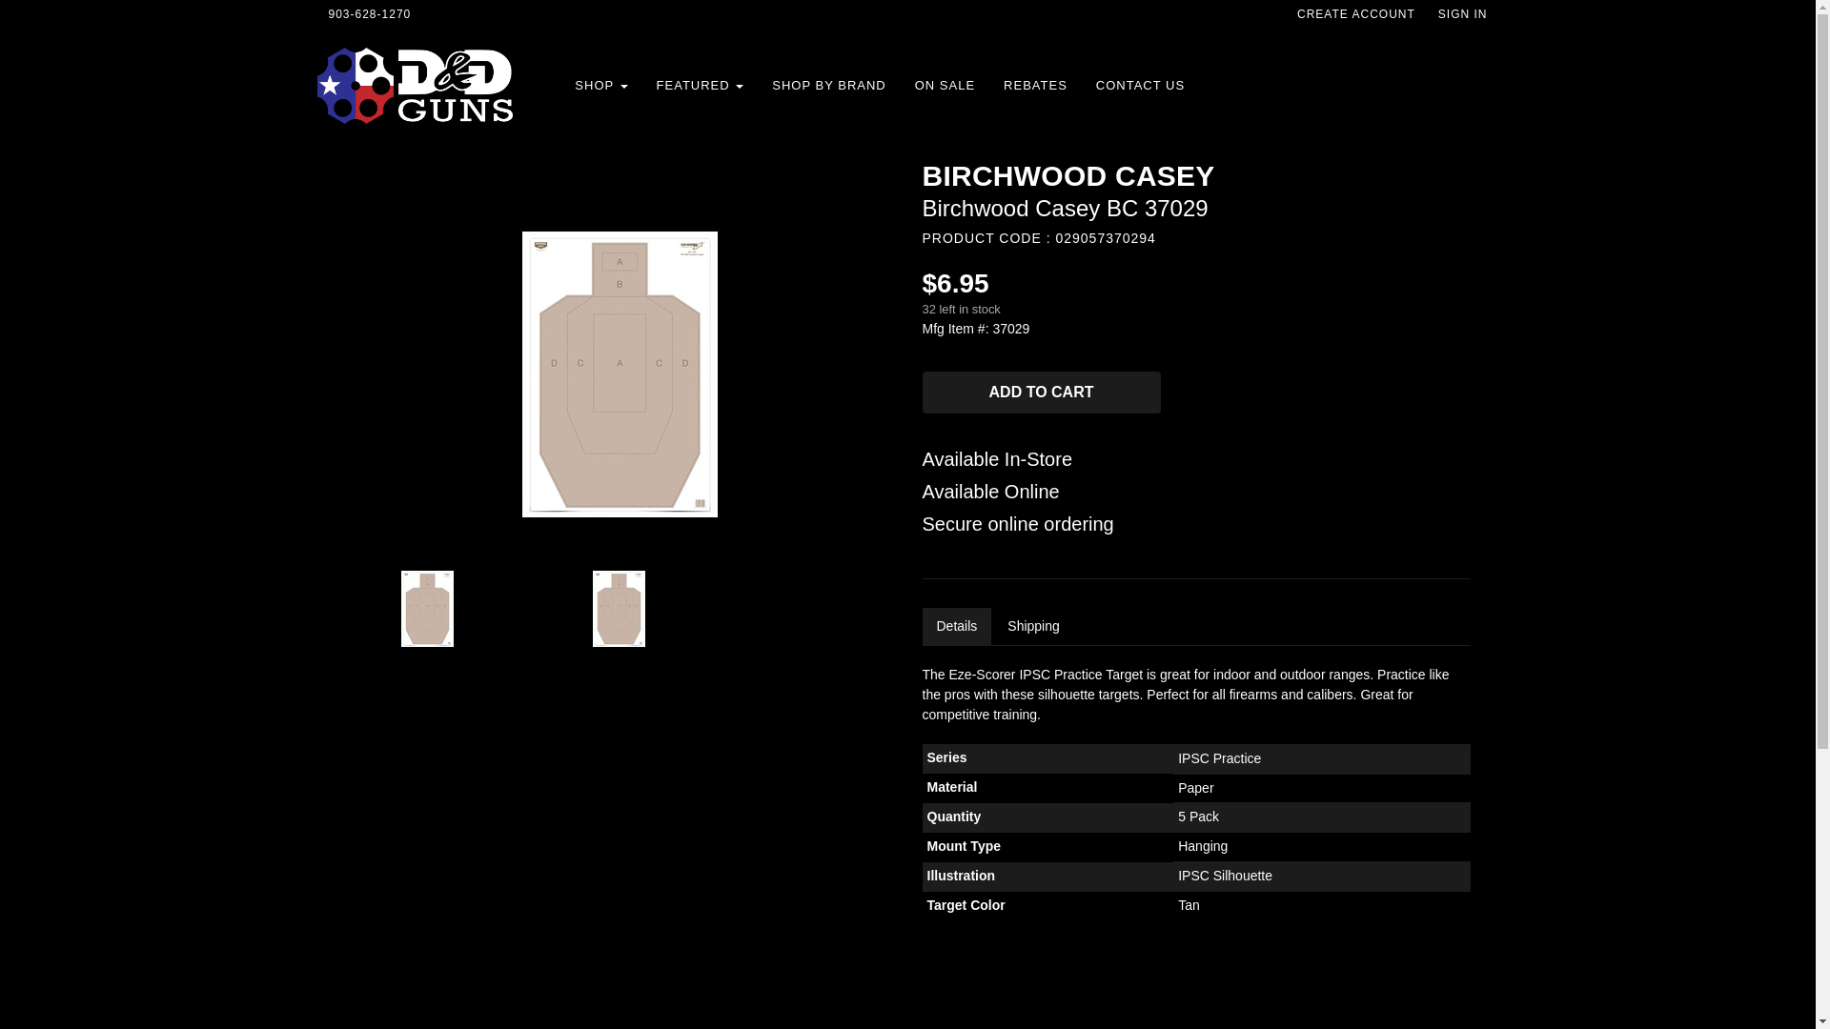 The width and height of the screenshot is (1830, 1029). Describe the element at coordinates (1356, 14) in the screenshot. I see `CREATE ACCOUNT` at that location.